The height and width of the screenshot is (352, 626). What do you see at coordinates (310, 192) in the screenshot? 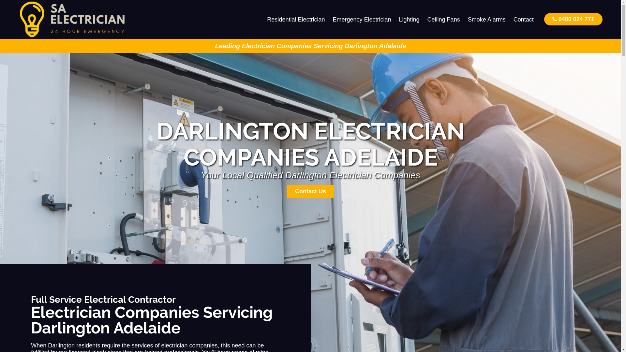
I see `Contact Us` at bounding box center [310, 192].